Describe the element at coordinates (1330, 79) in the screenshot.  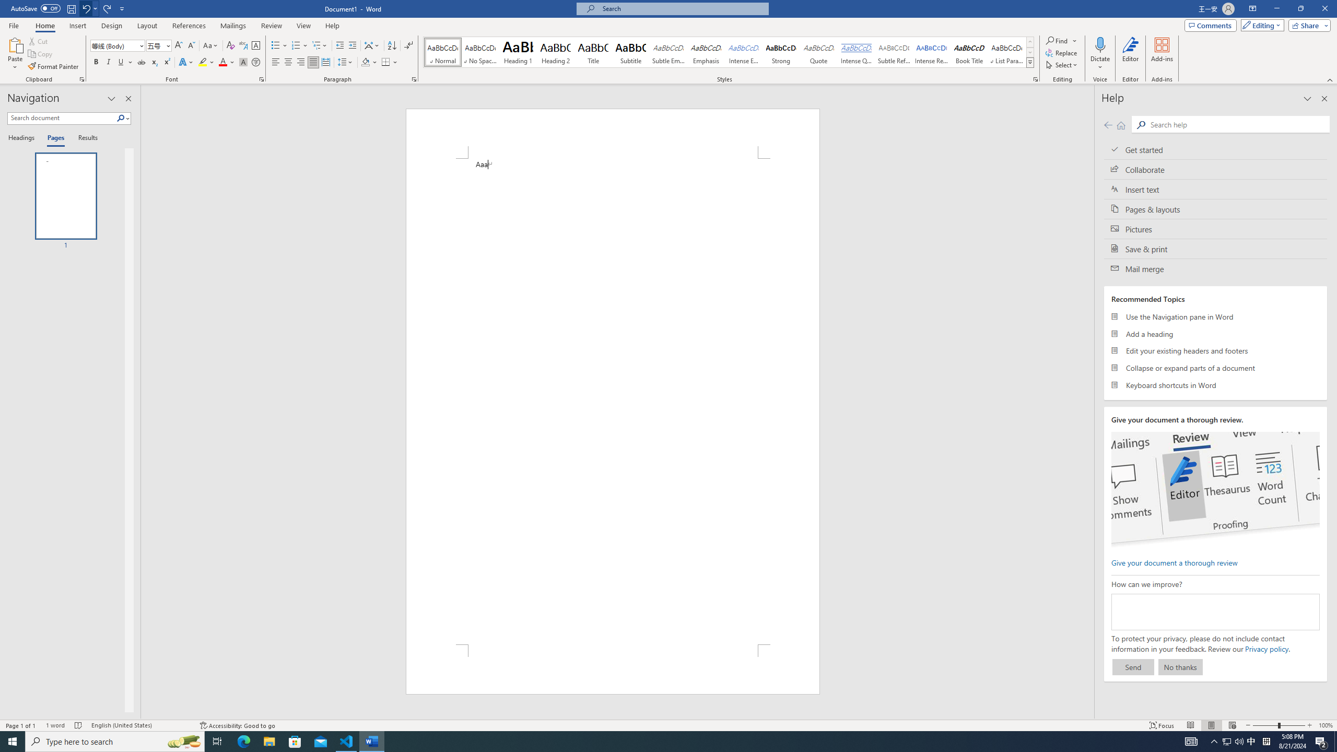
I see `Collapse the Ribbon` at that location.